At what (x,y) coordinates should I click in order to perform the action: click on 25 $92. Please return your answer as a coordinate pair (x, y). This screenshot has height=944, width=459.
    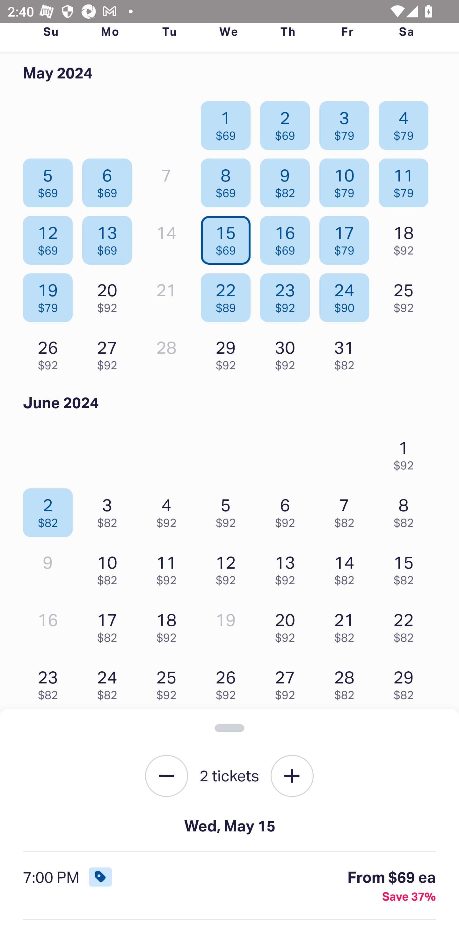
    Looking at the image, I should click on (169, 682).